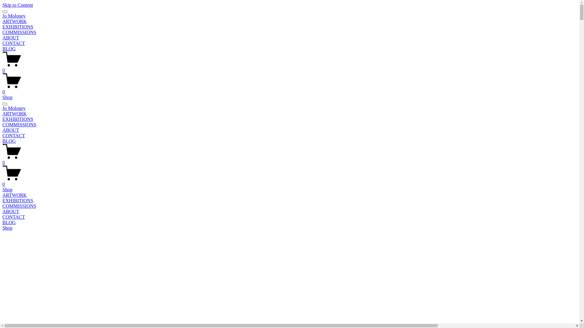 Image resolution: width=584 pixels, height=328 pixels. What do you see at coordinates (290, 68) in the screenshot?
I see `0` at bounding box center [290, 68].